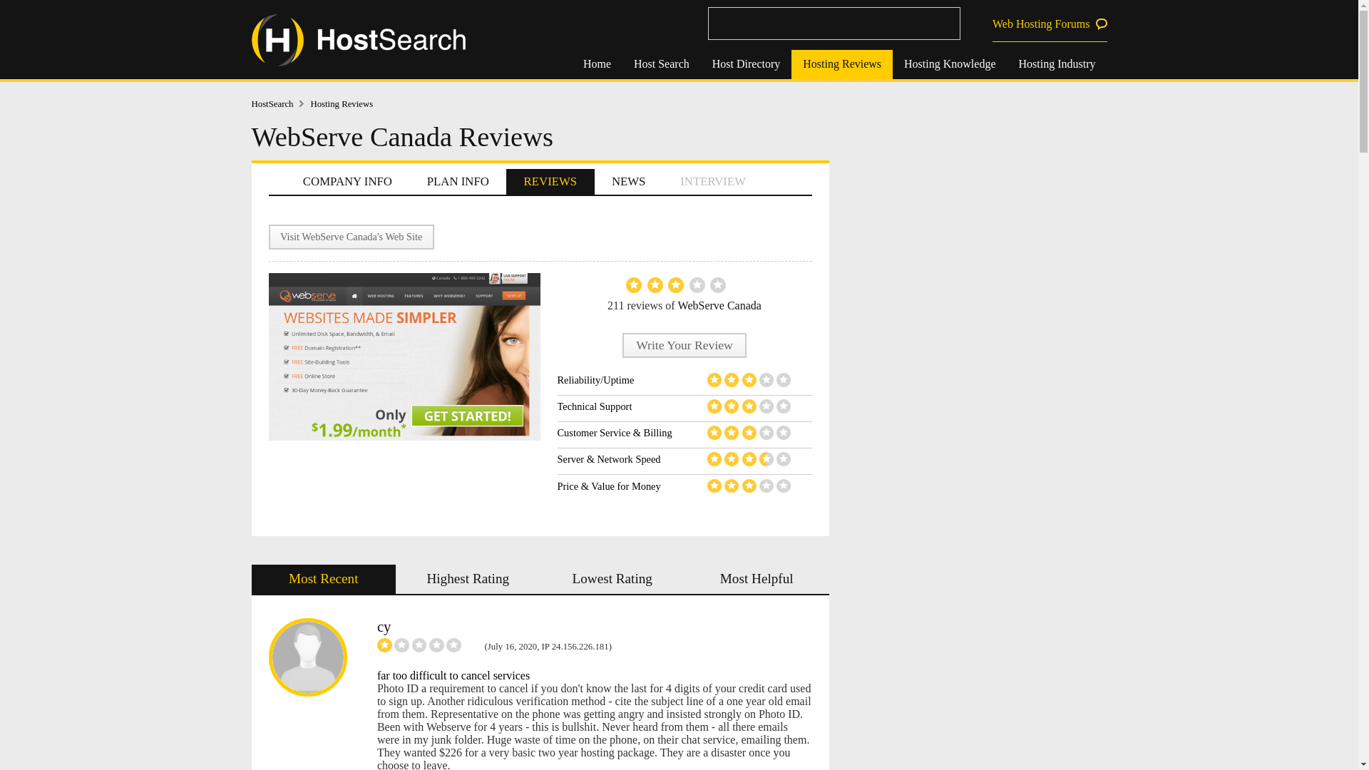 Image resolution: width=1369 pixels, height=770 pixels. Describe the element at coordinates (1056, 64) in the screenshot. I see `Hosting Industry` at that location.